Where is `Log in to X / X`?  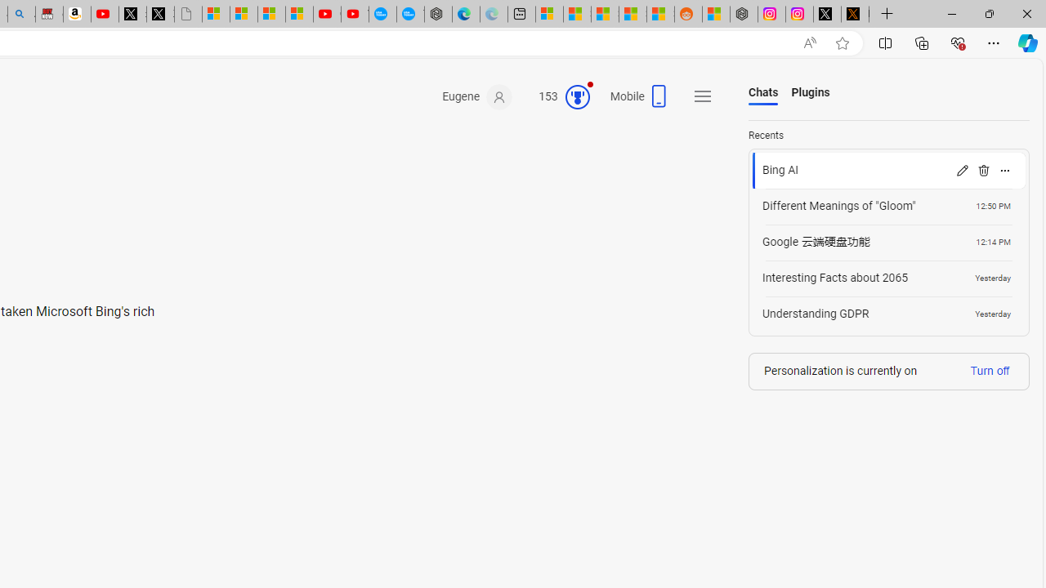
Log in to X / X is located at coordinates (827, 15).